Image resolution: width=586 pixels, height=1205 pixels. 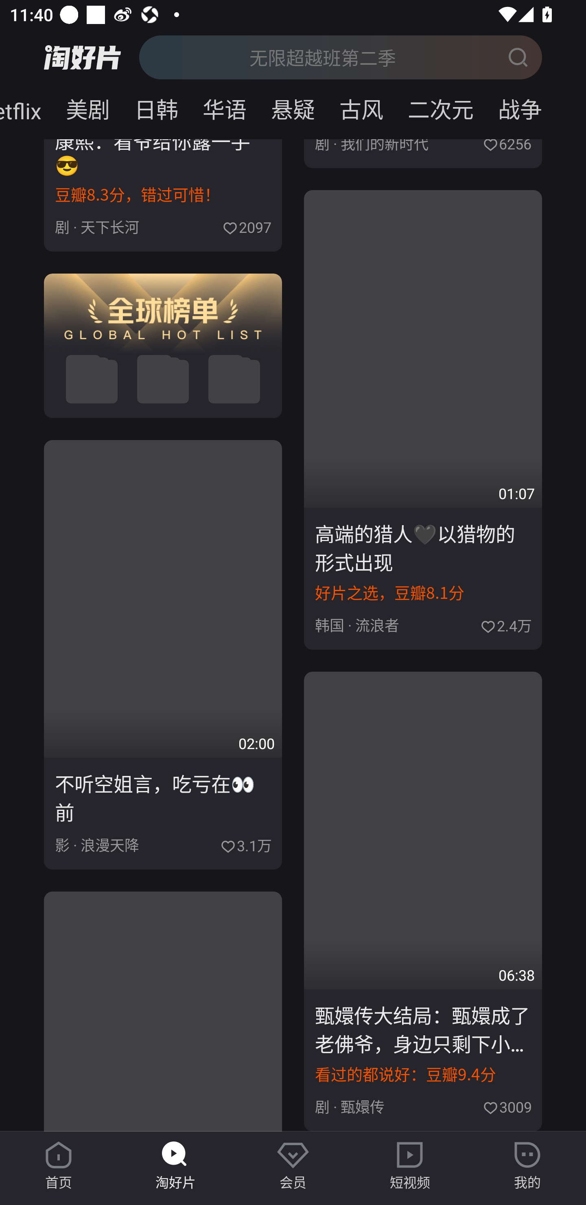 What do you see at coordinates (440, 107) in the screenshot?
I see `二次元` at bounding box center [440, 107].